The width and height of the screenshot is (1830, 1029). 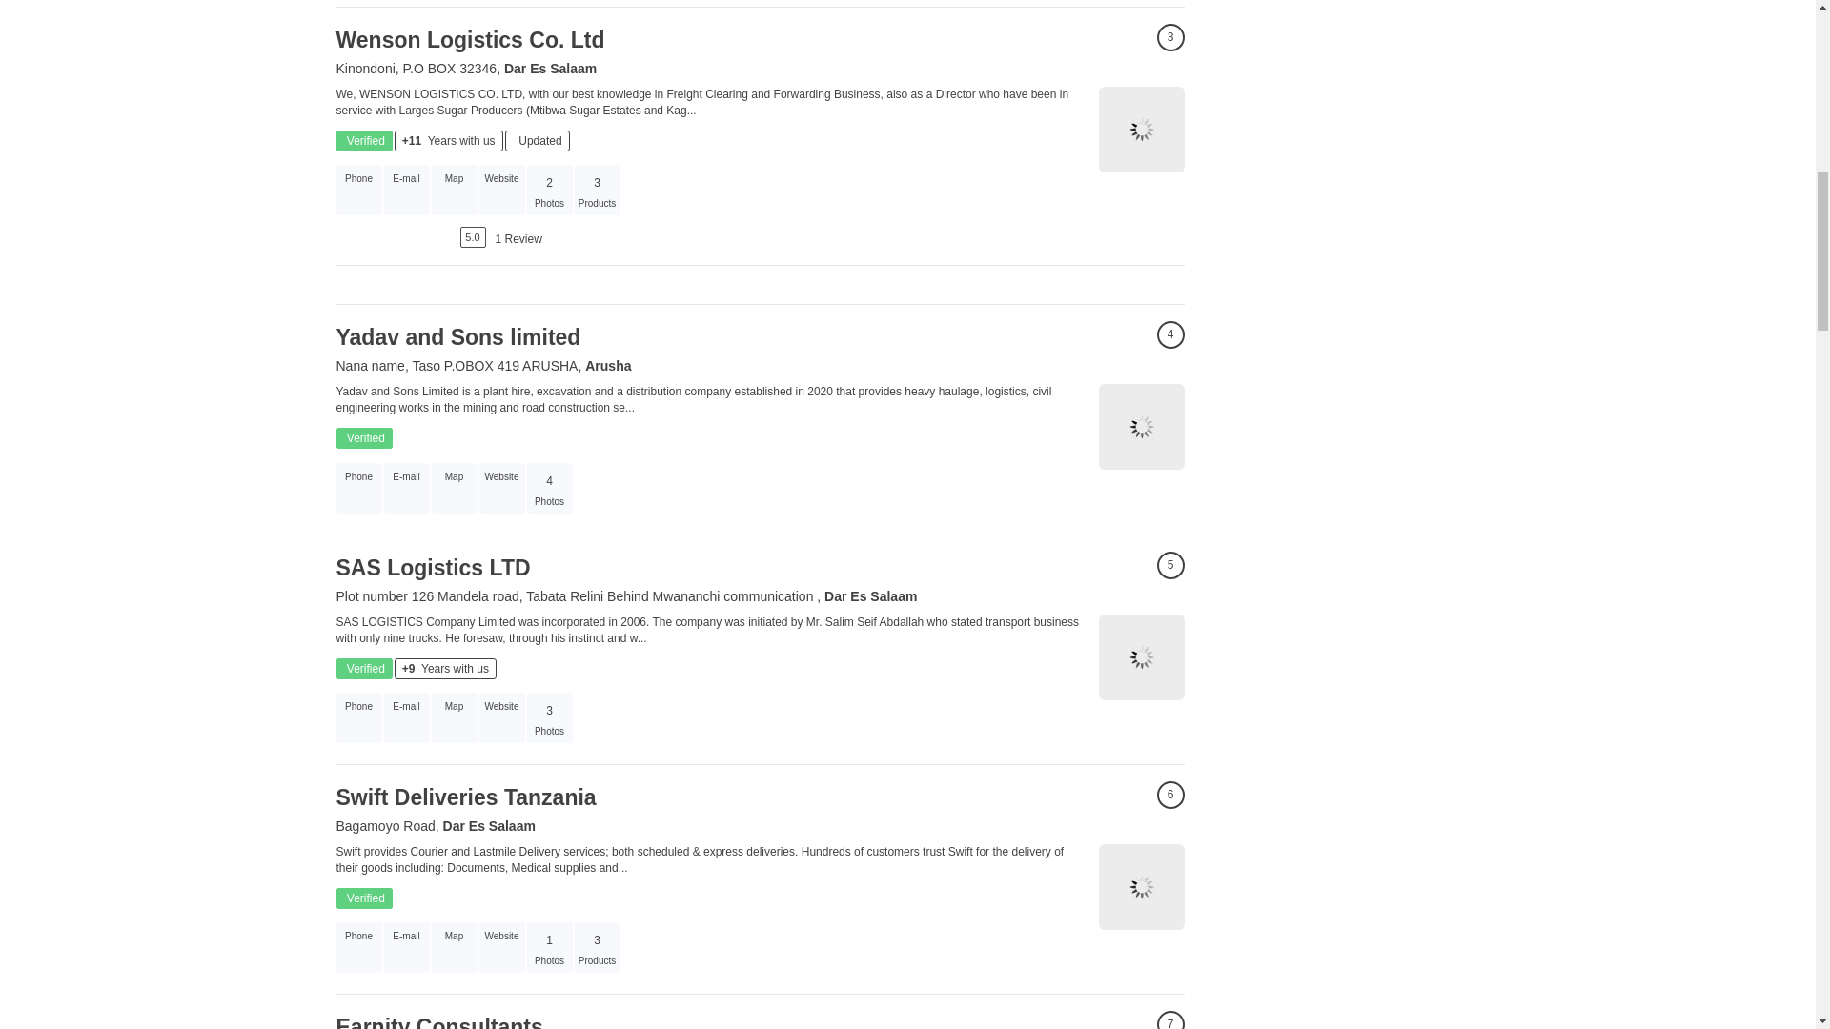 What do you see at coordinates (469, 40) in the screenshot?
I see `Wenson Logistics Co. Ltd` at bounding box center [469, 40].